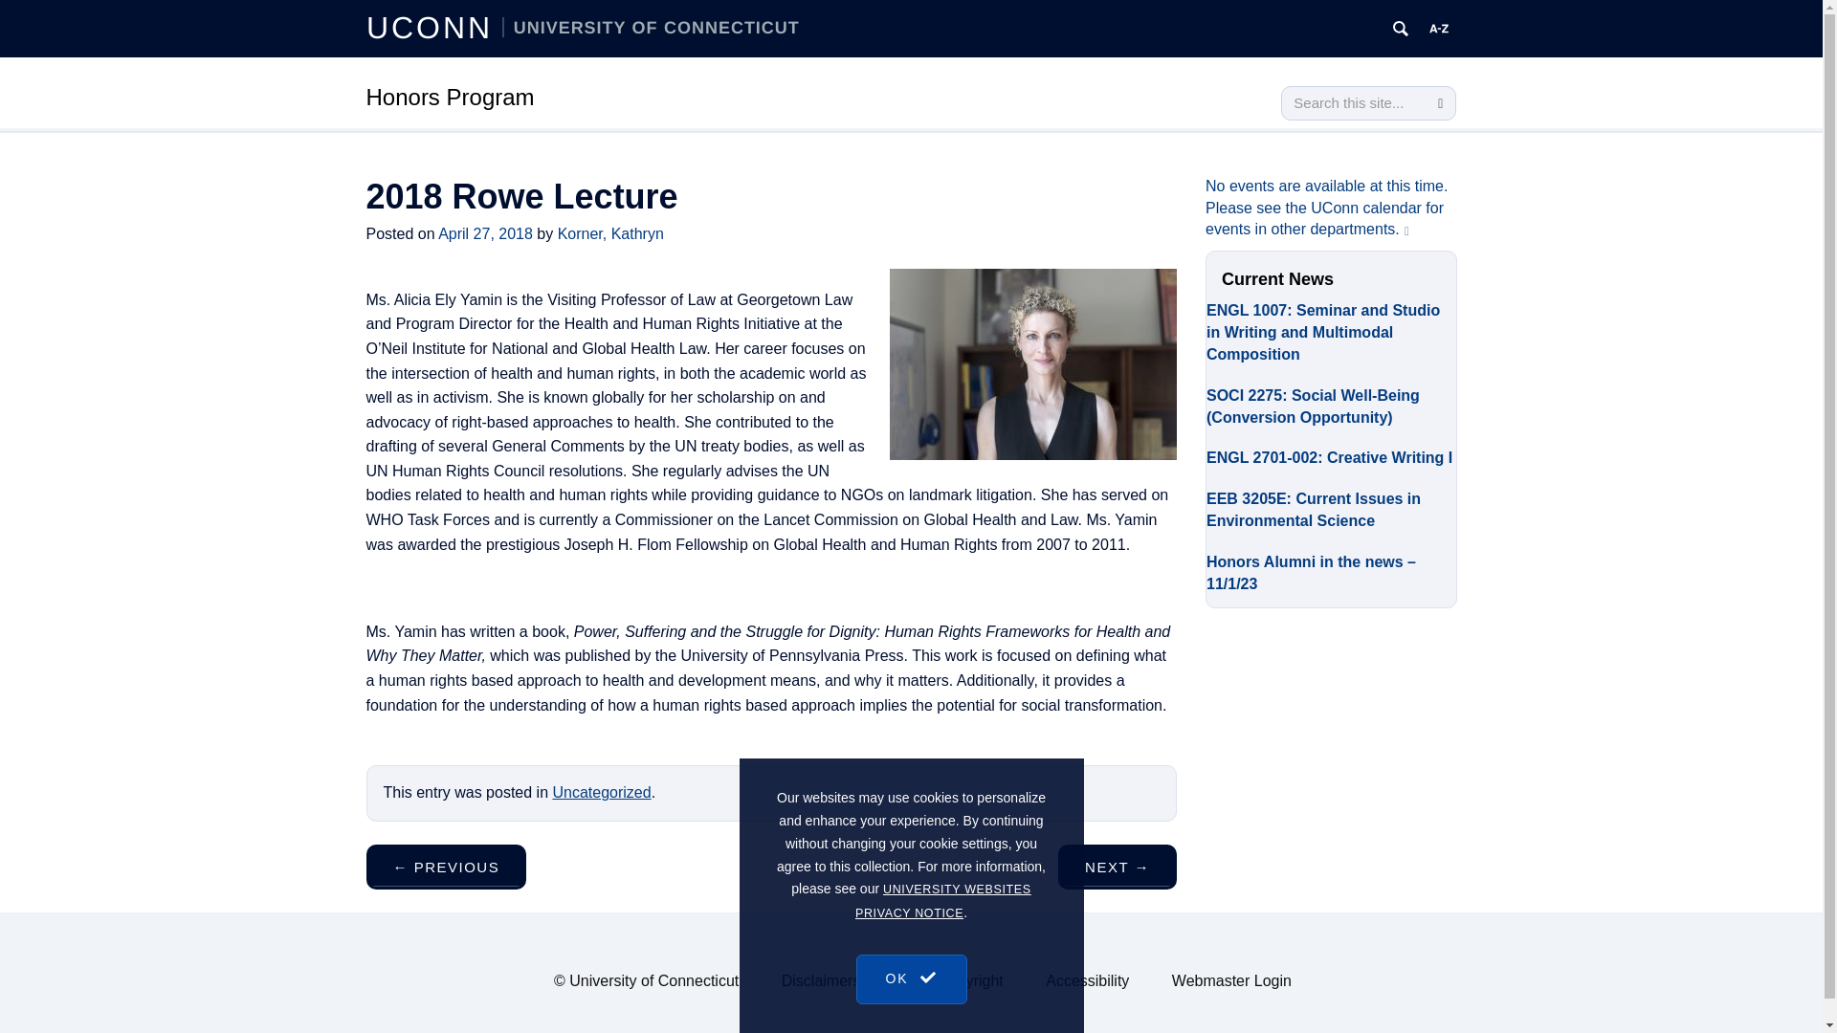 The height and width of the screenshot is (1033, 1837). What do you see at coordinates (1332, 507) in the screenshot?
I see `EEB 3205E: Current Issues in Environmental Science` at bounding box center [1332, 507].